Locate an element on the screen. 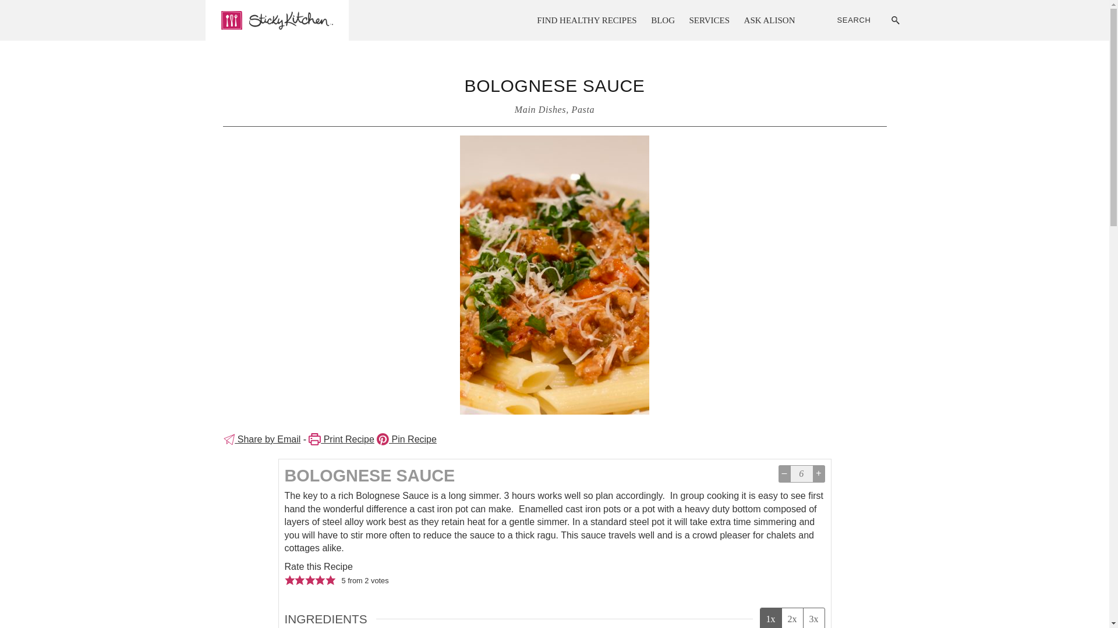 The width and height of the screenshot is (1118, 628). 6 is located at coordinates (801, 474).